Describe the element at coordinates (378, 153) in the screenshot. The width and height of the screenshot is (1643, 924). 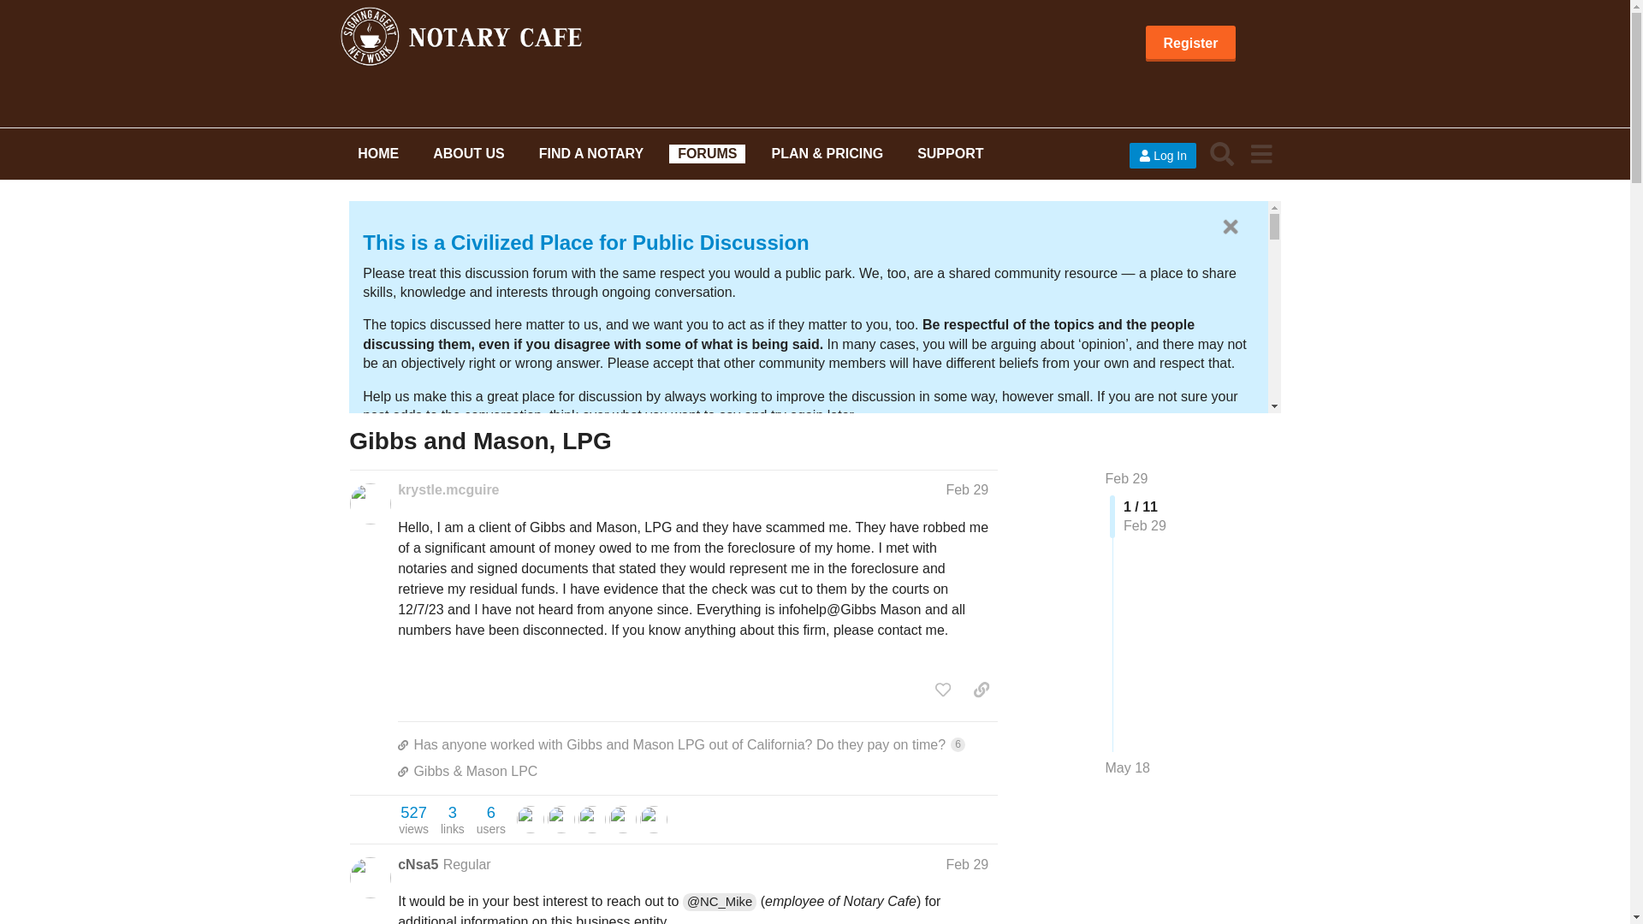
I see `HOME` at that location.